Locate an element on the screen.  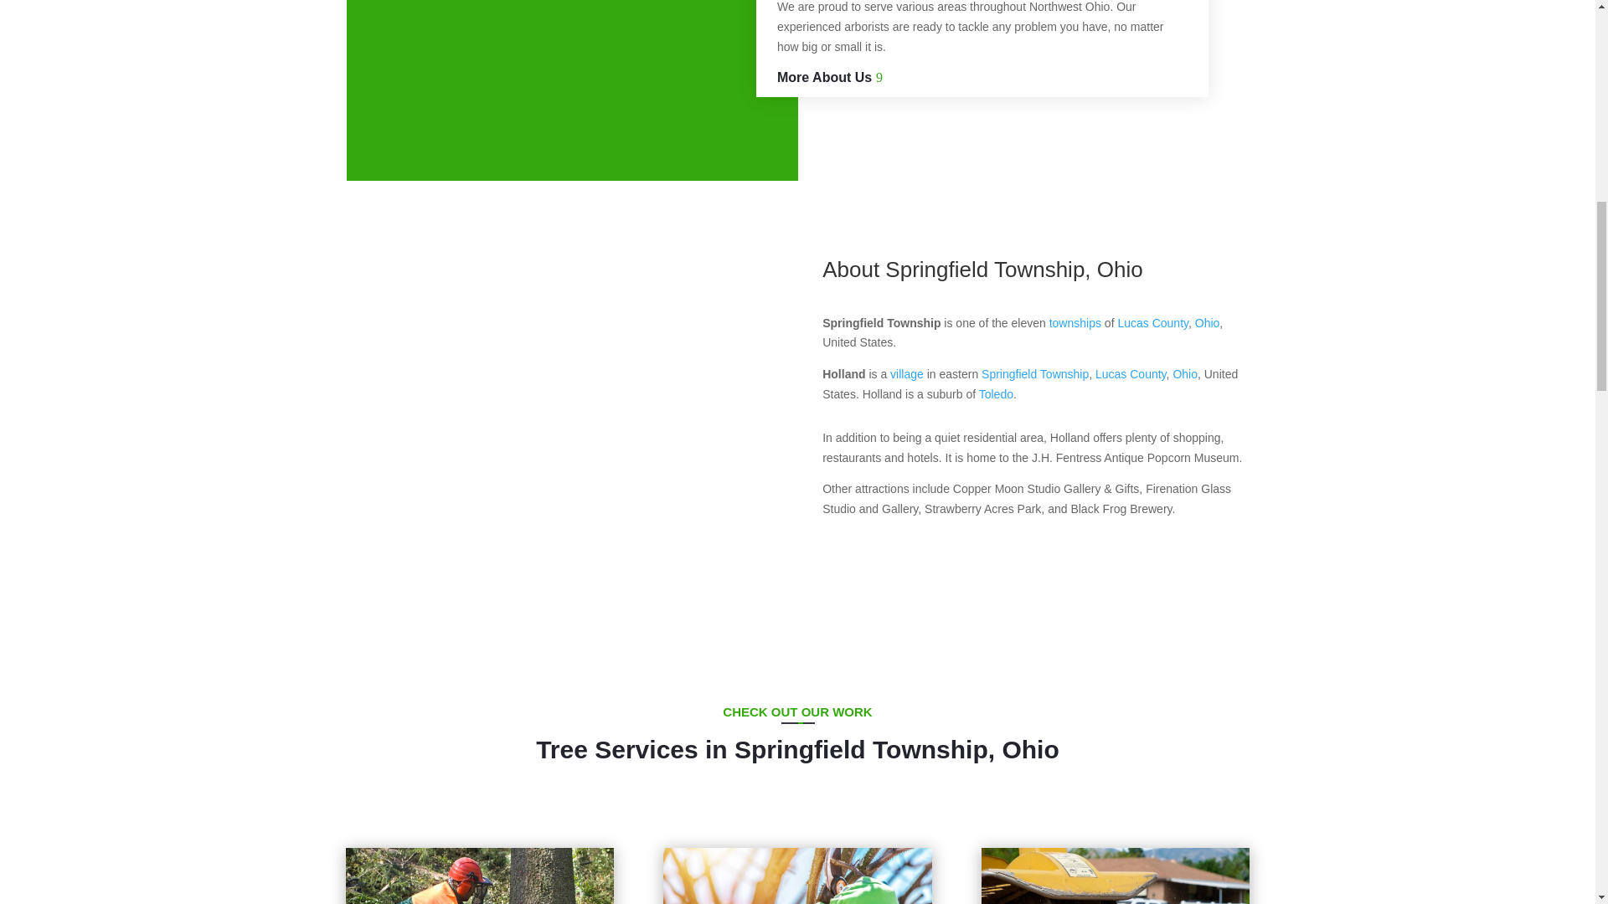
Toledo, Ohio is located at coordinates (996, 394).